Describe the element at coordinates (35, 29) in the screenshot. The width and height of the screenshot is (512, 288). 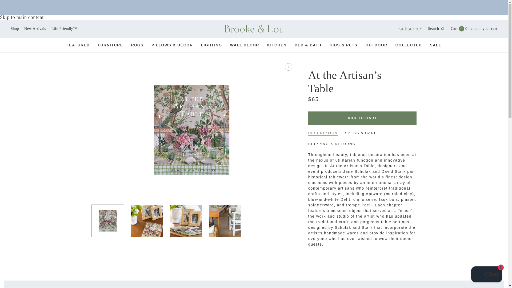
I see `Shop` at that location.